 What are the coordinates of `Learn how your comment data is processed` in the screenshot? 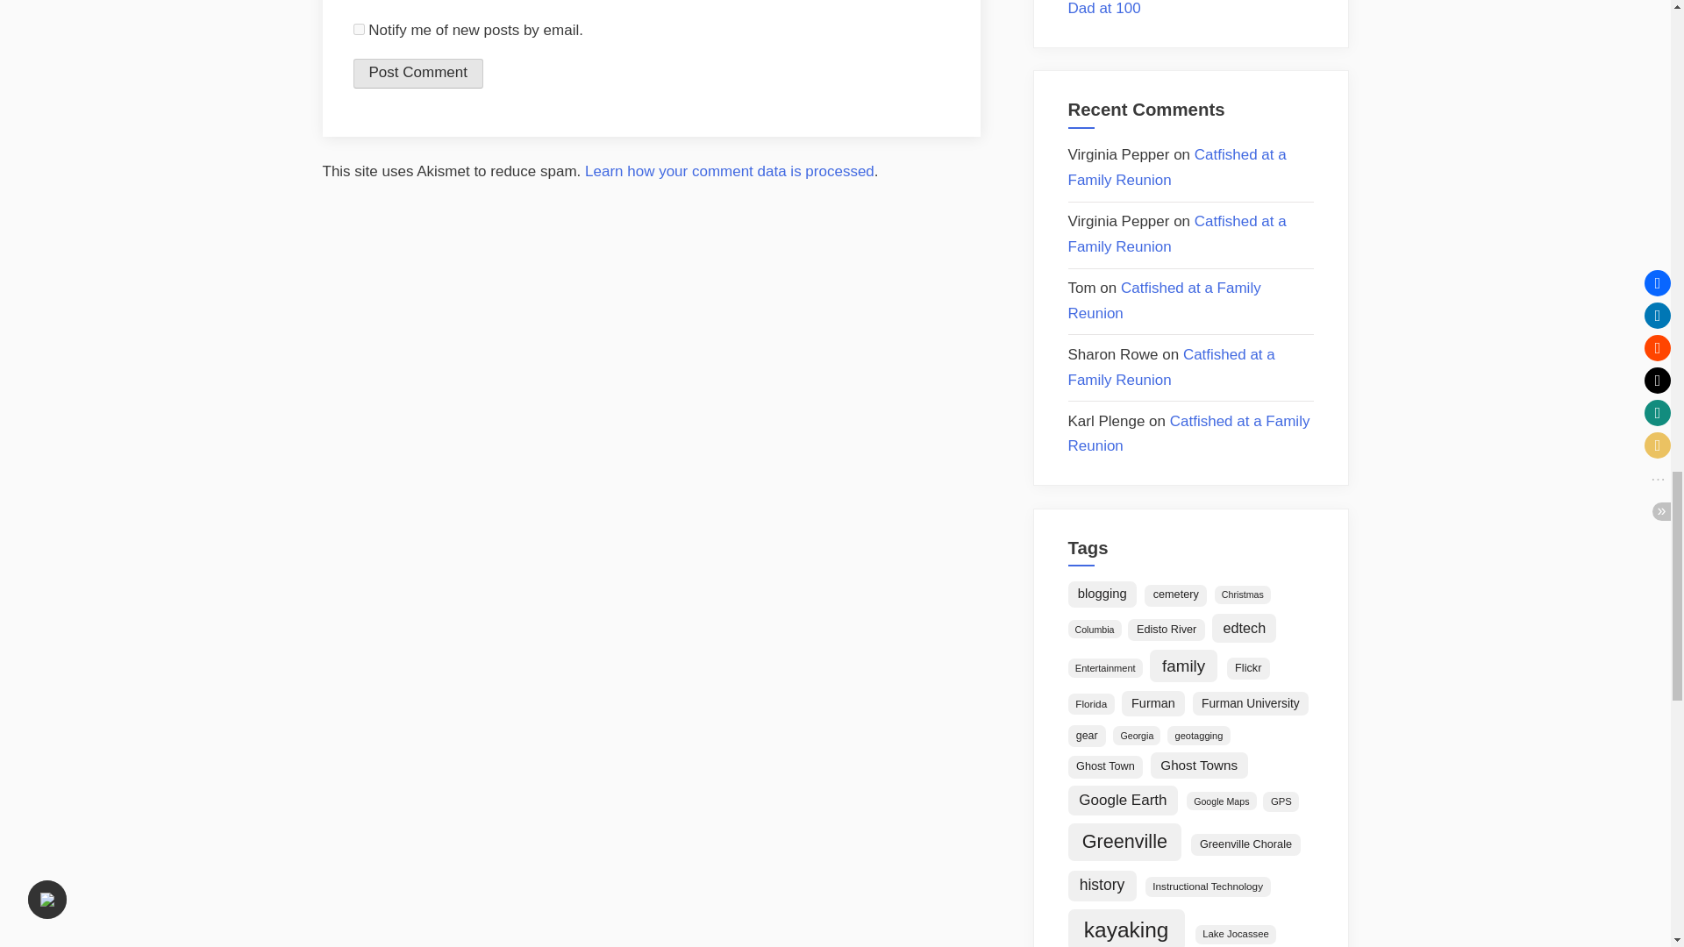 It's located at (729, 171).